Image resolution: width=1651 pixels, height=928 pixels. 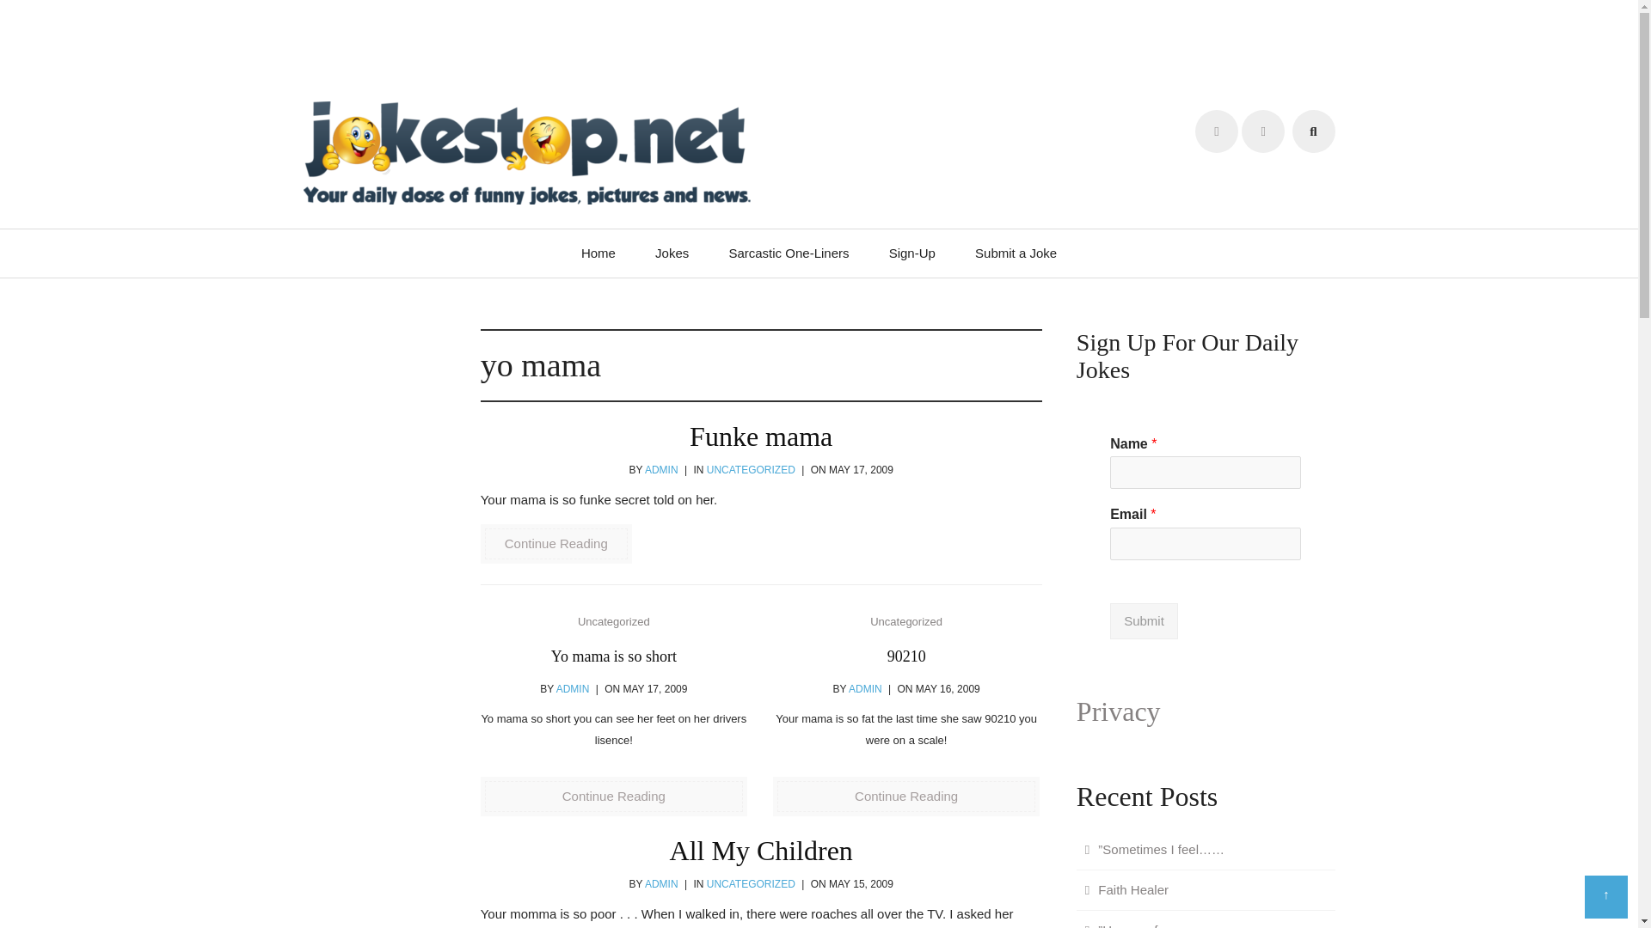 I want to click on Jokes, so click(x=672, y=253).